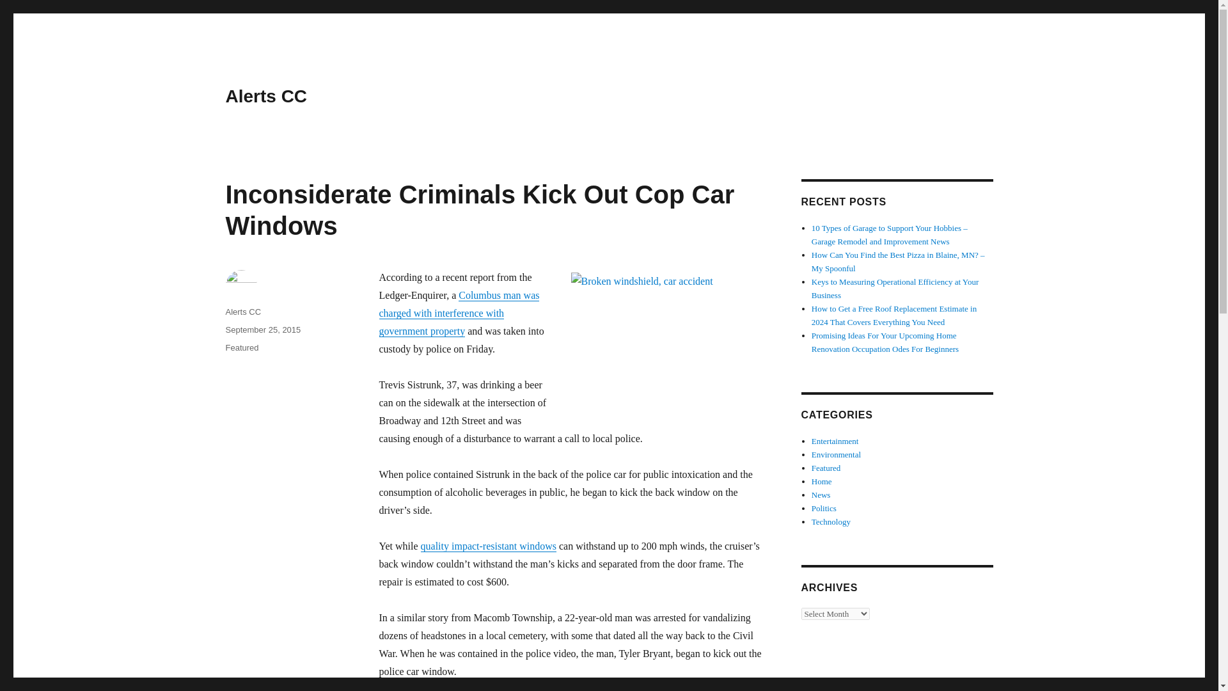 This screenshot has height=691, width=1228. What do you see at coordinates (242, 311) in the screenshot?
I see `Alerts CC` at bounding box center [242, 311].